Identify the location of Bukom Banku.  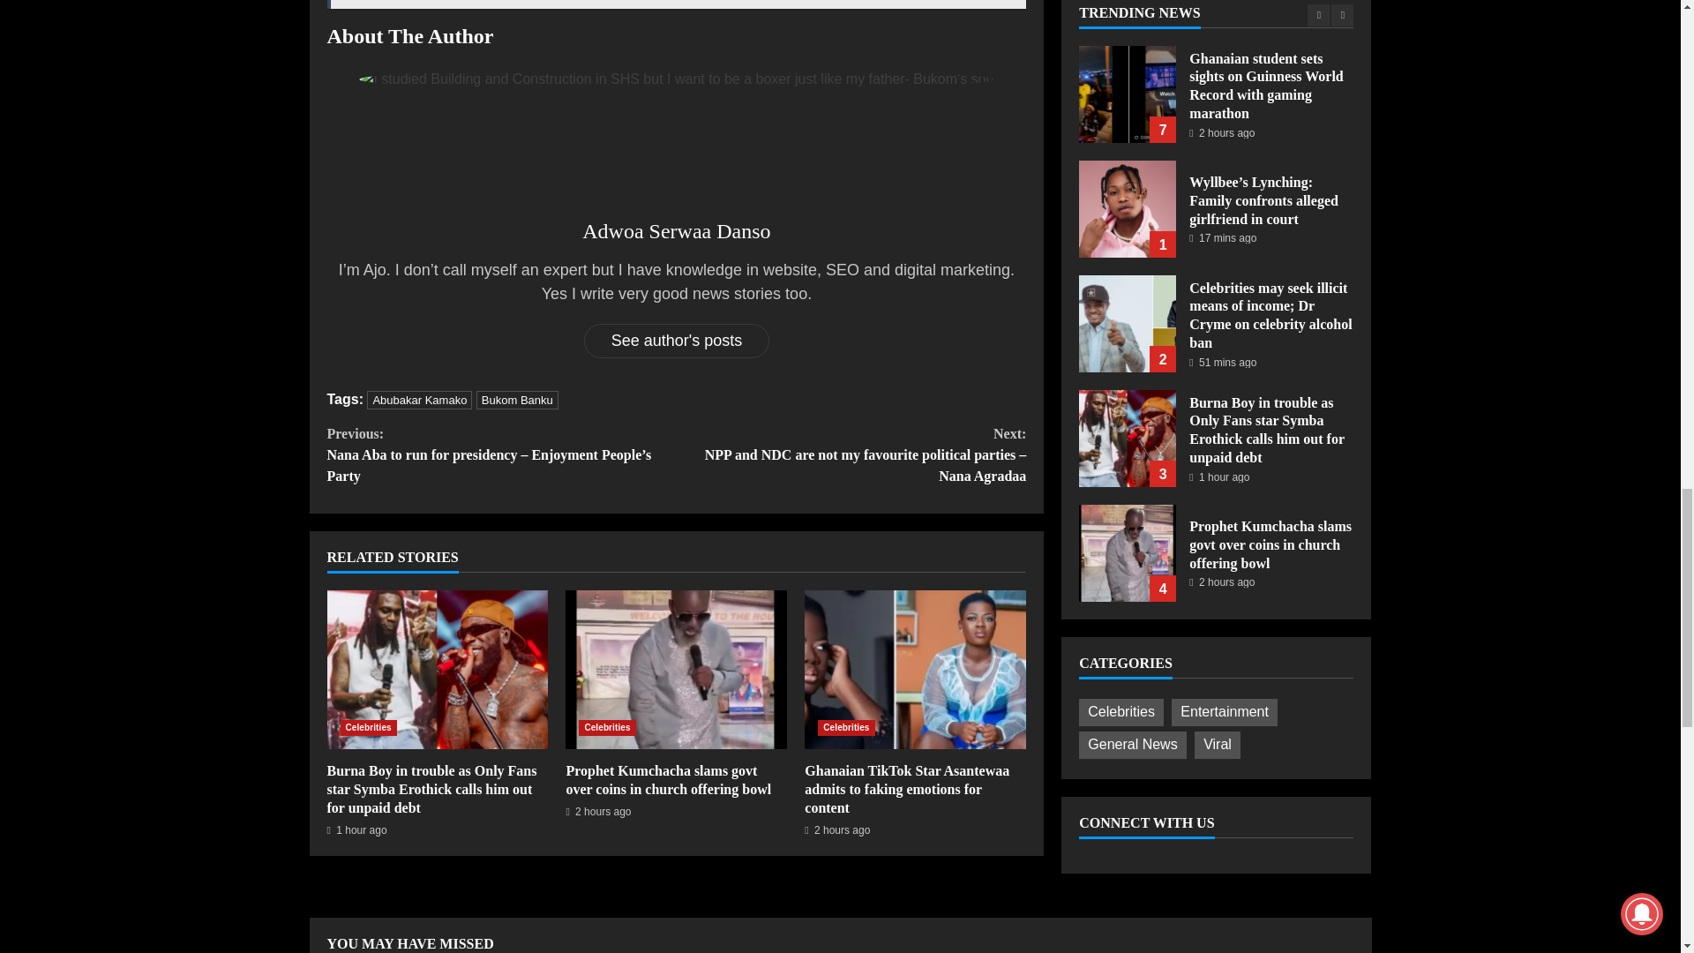
(517, 400).